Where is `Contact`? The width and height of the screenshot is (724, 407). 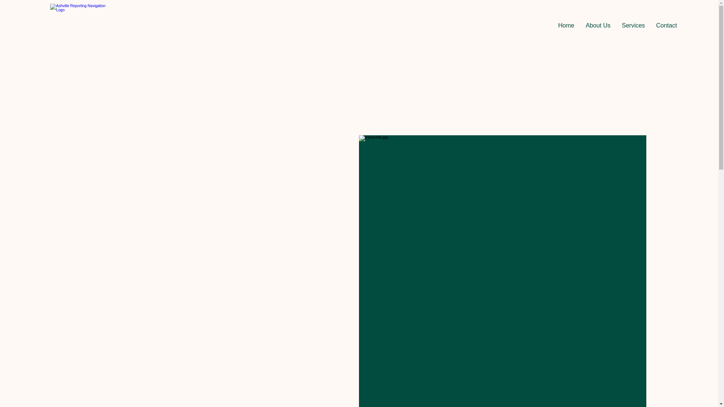 Contact is located at coordinates (666, 26).